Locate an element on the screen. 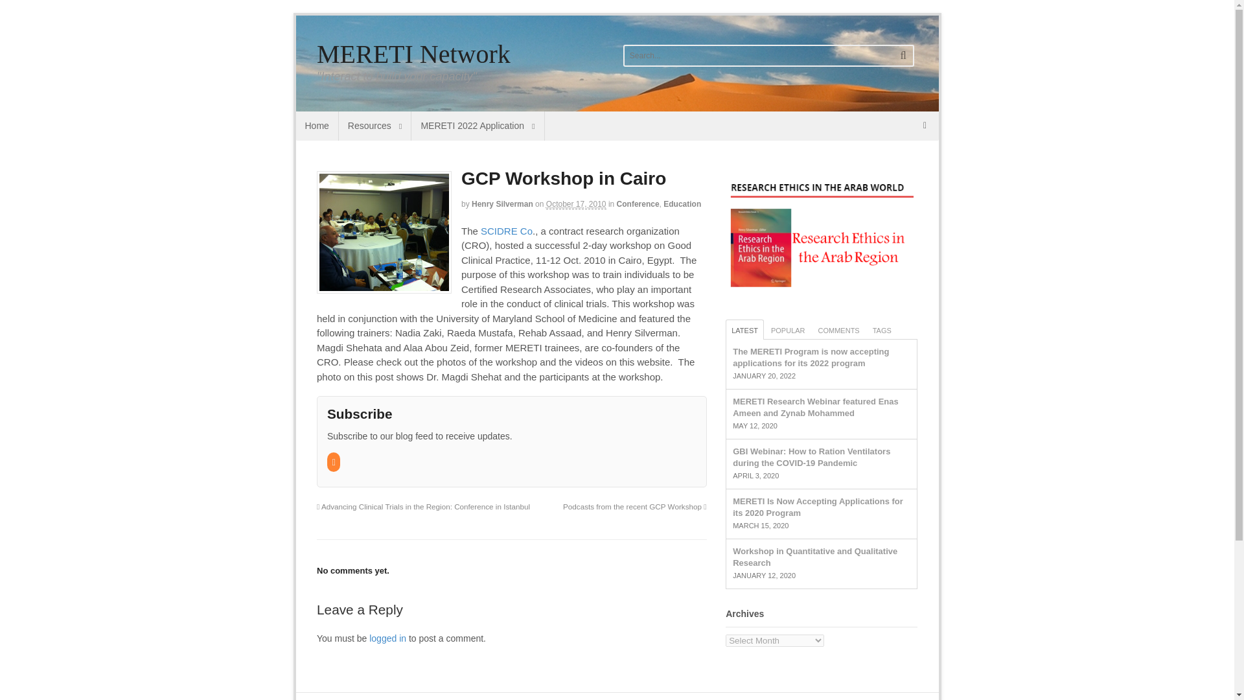 The image size is (1244, 700). Workshop in Quantitative and Qualitative Research is located at coordinates (814, 557).